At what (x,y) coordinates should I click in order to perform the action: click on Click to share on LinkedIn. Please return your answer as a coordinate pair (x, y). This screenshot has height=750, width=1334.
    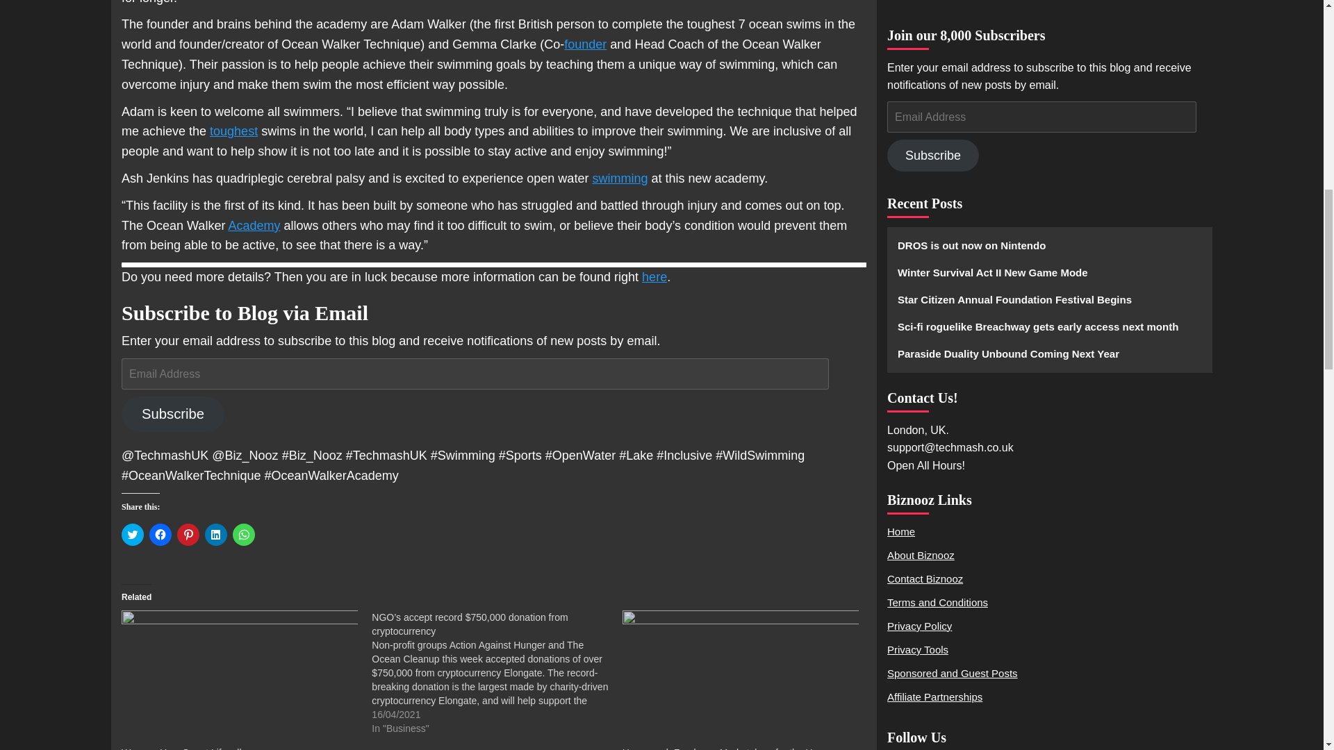
    Looking at the image, I should click on (215, 535).